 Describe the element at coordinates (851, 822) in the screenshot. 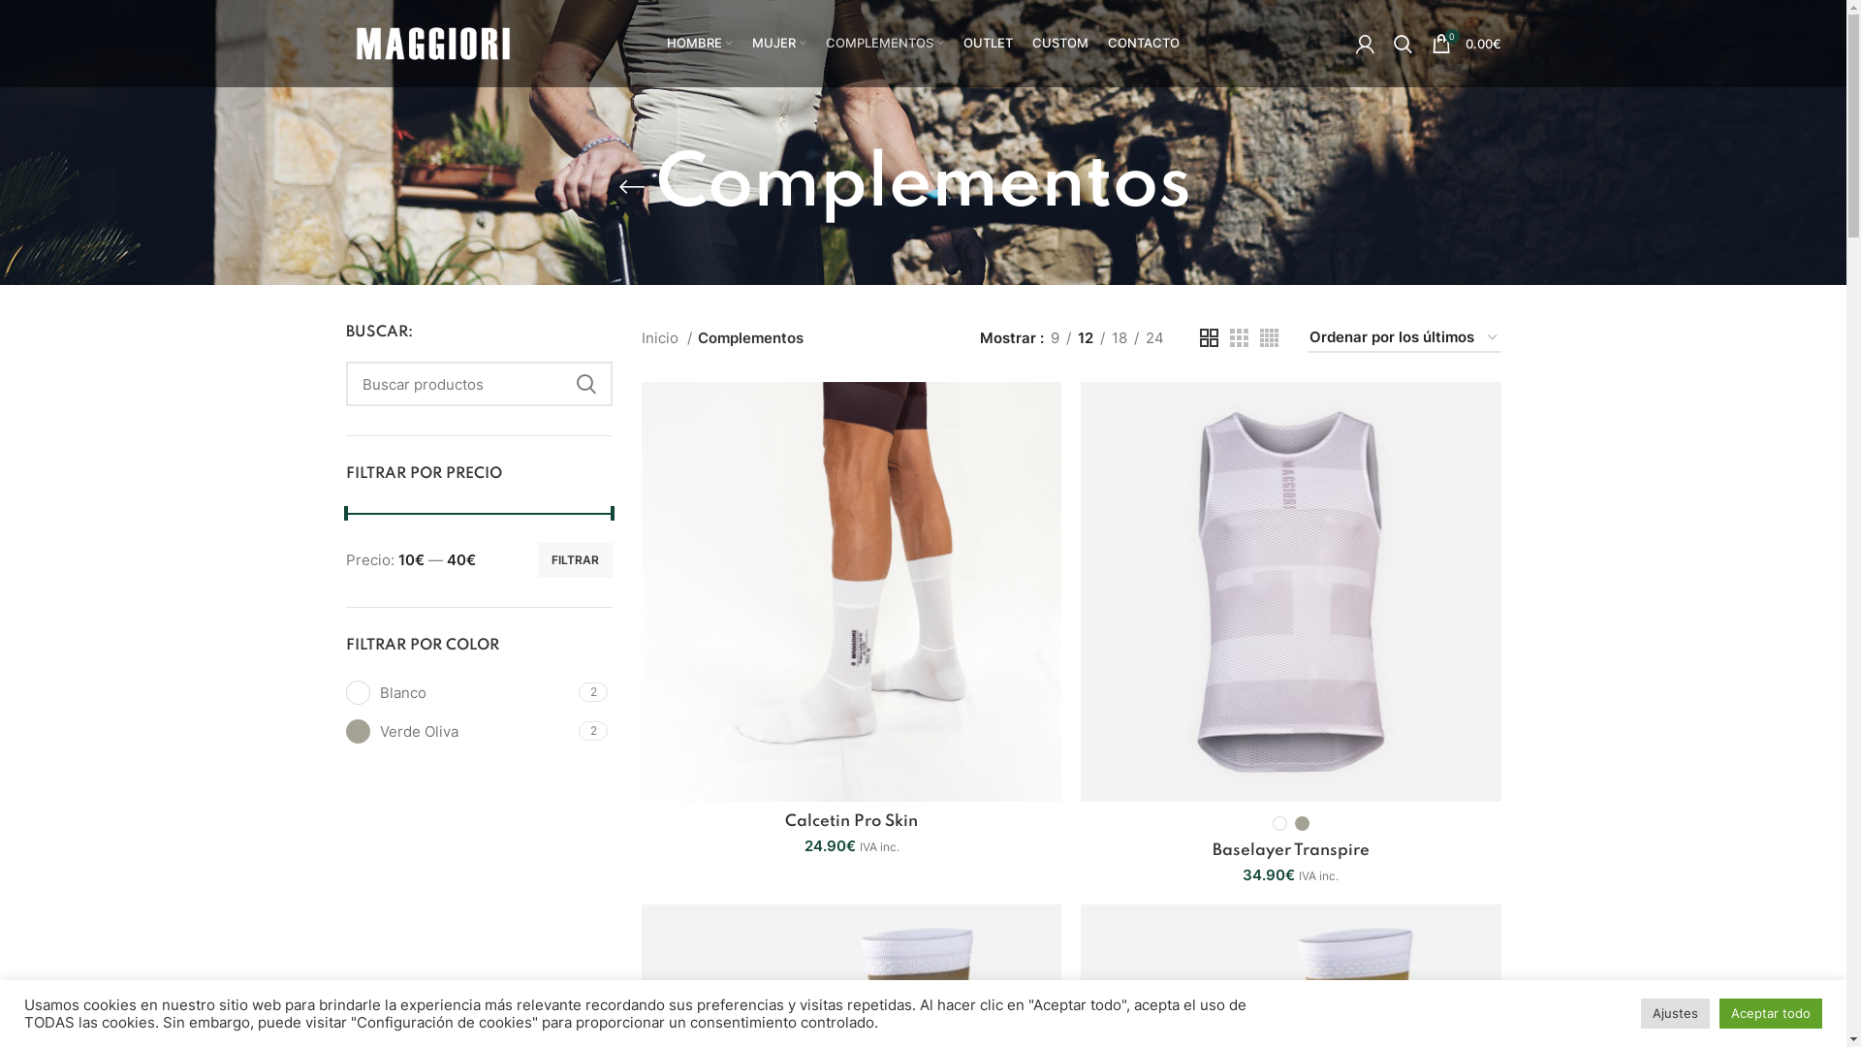

I see `Calcetin Pro Skin` at that location.